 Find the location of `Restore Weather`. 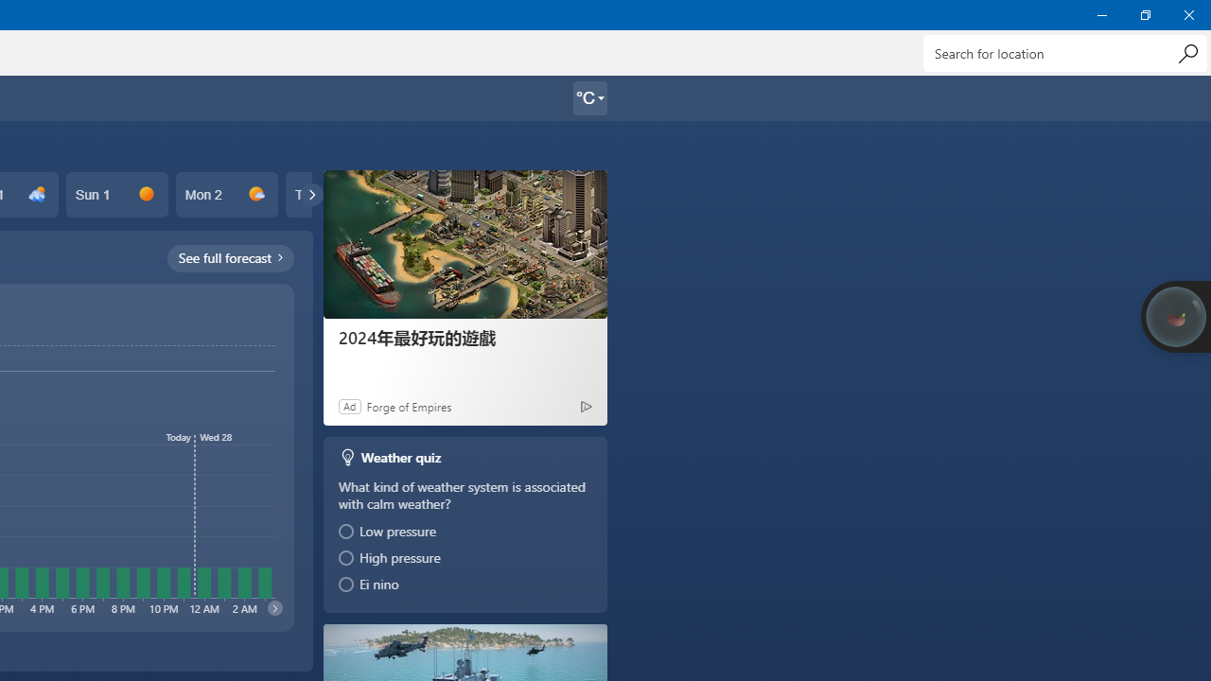

Restore Weather is located at coordinates (1145, 15).